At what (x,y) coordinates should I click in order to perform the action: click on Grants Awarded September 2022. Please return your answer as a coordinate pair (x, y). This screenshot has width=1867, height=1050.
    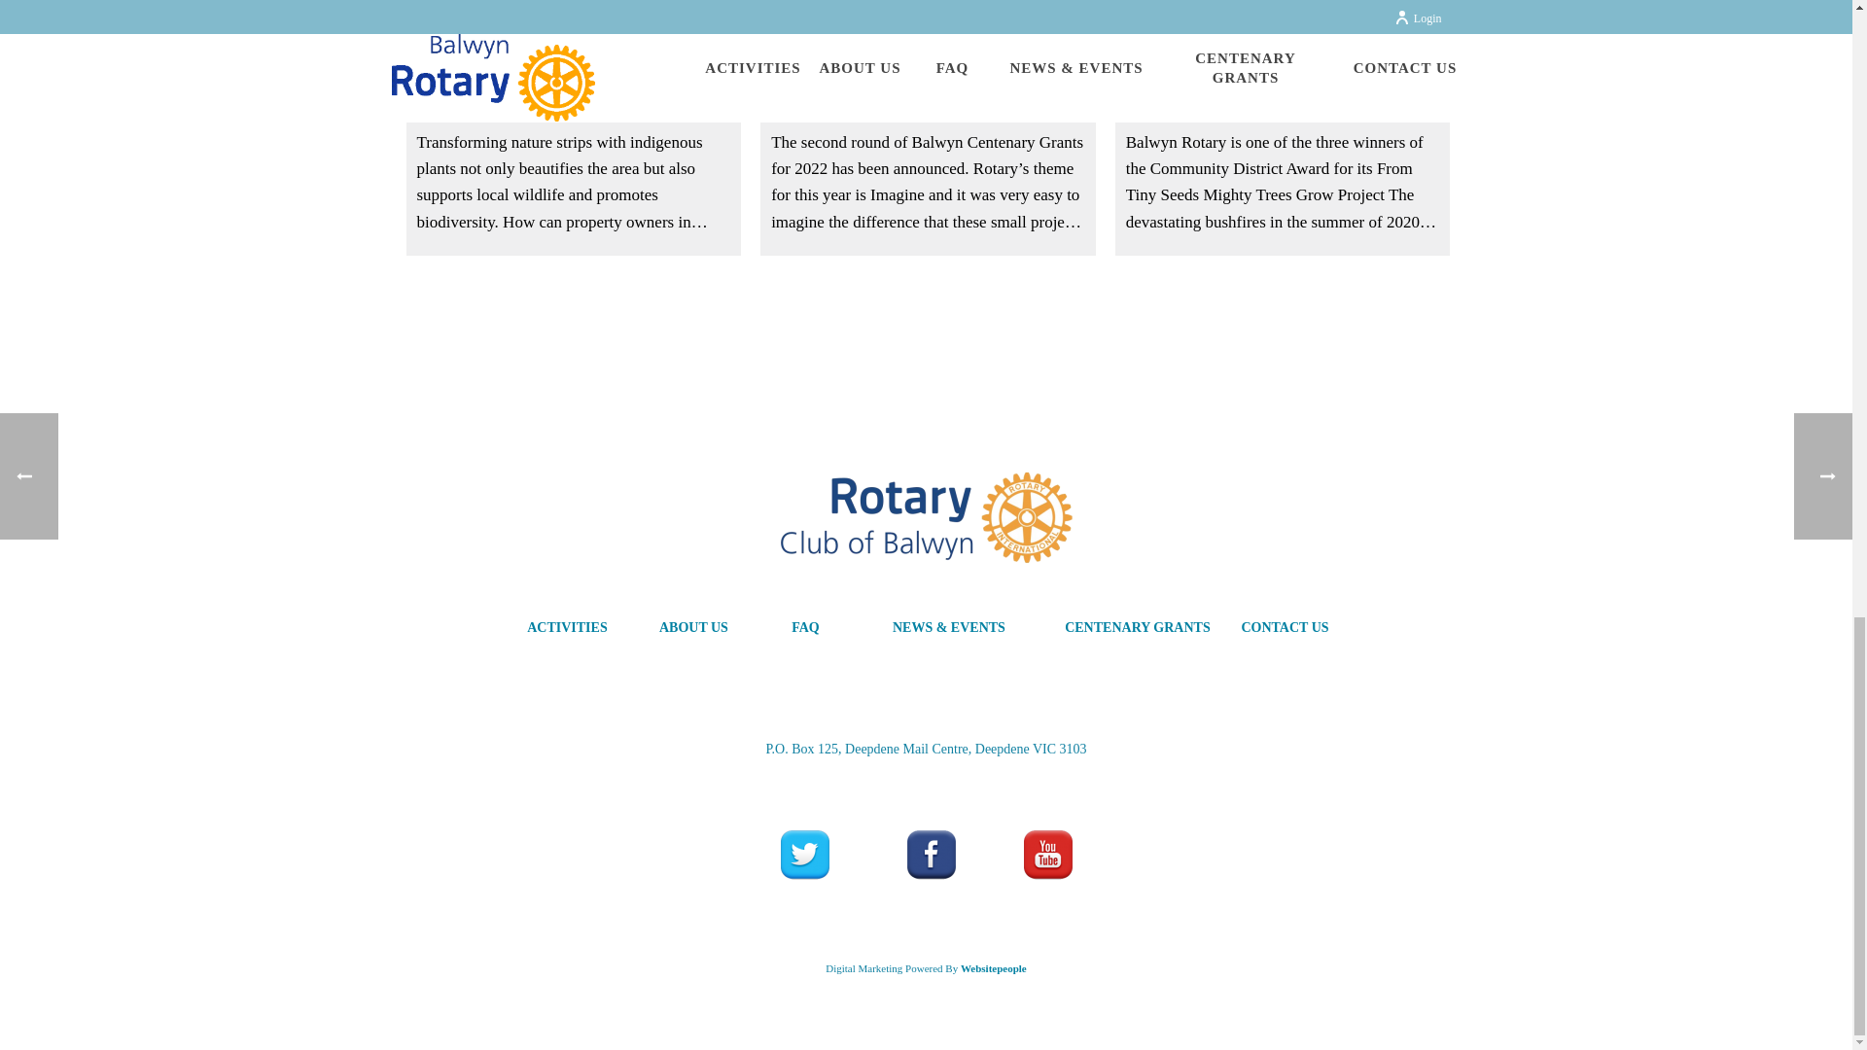
    Looking at the image, I should click on (928, 23).